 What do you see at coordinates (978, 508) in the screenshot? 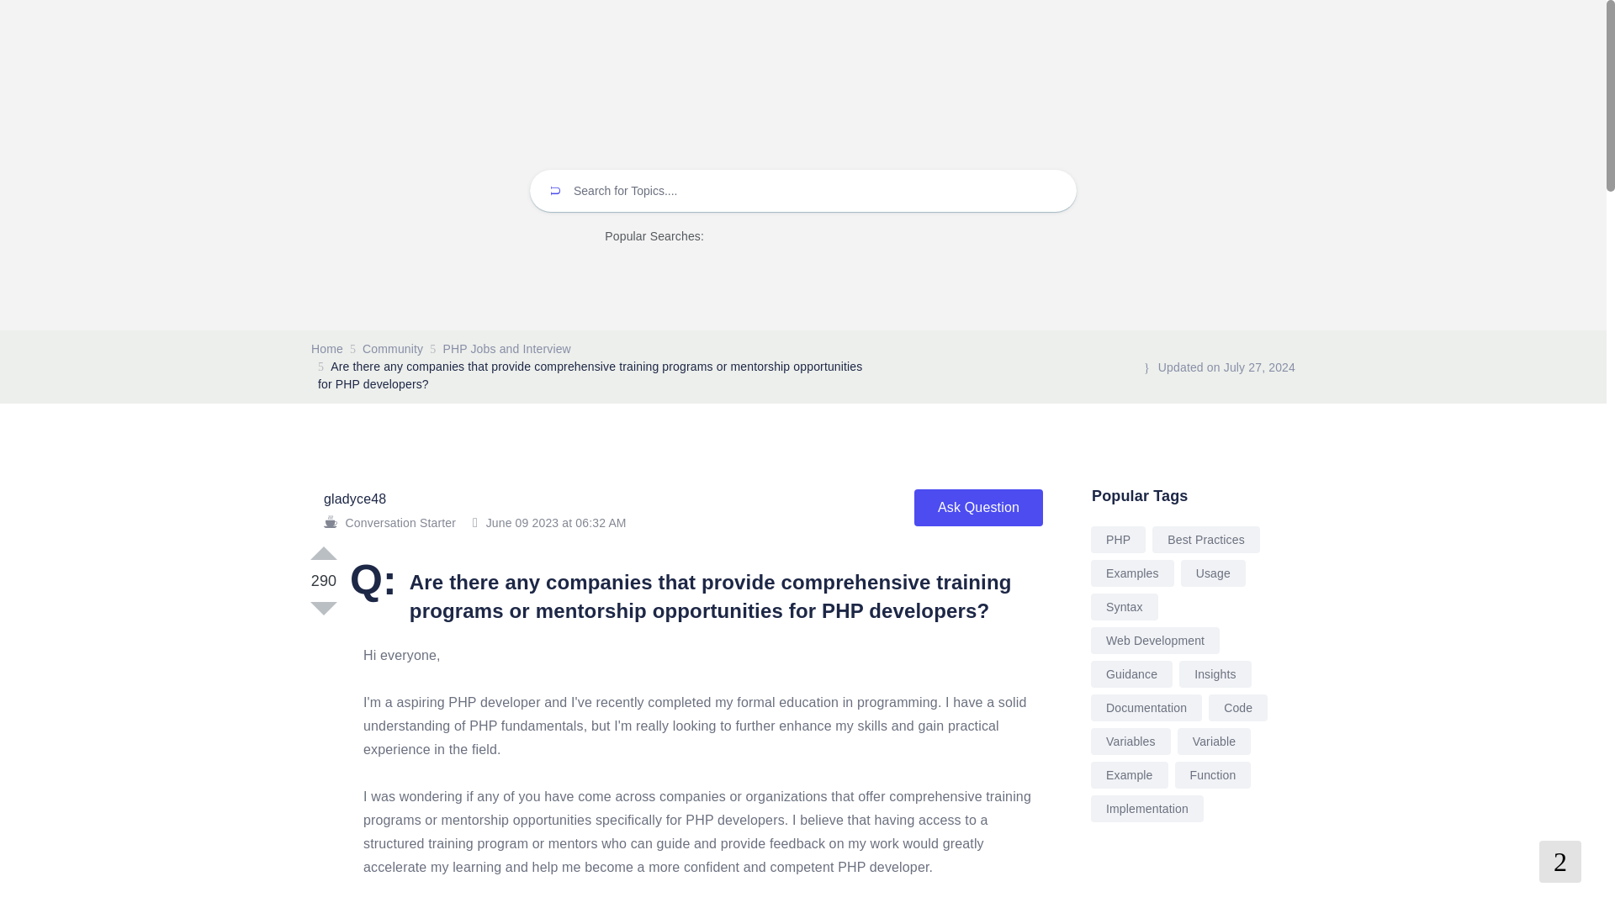
I see `Ask Question` at bounding box center [978, 508].